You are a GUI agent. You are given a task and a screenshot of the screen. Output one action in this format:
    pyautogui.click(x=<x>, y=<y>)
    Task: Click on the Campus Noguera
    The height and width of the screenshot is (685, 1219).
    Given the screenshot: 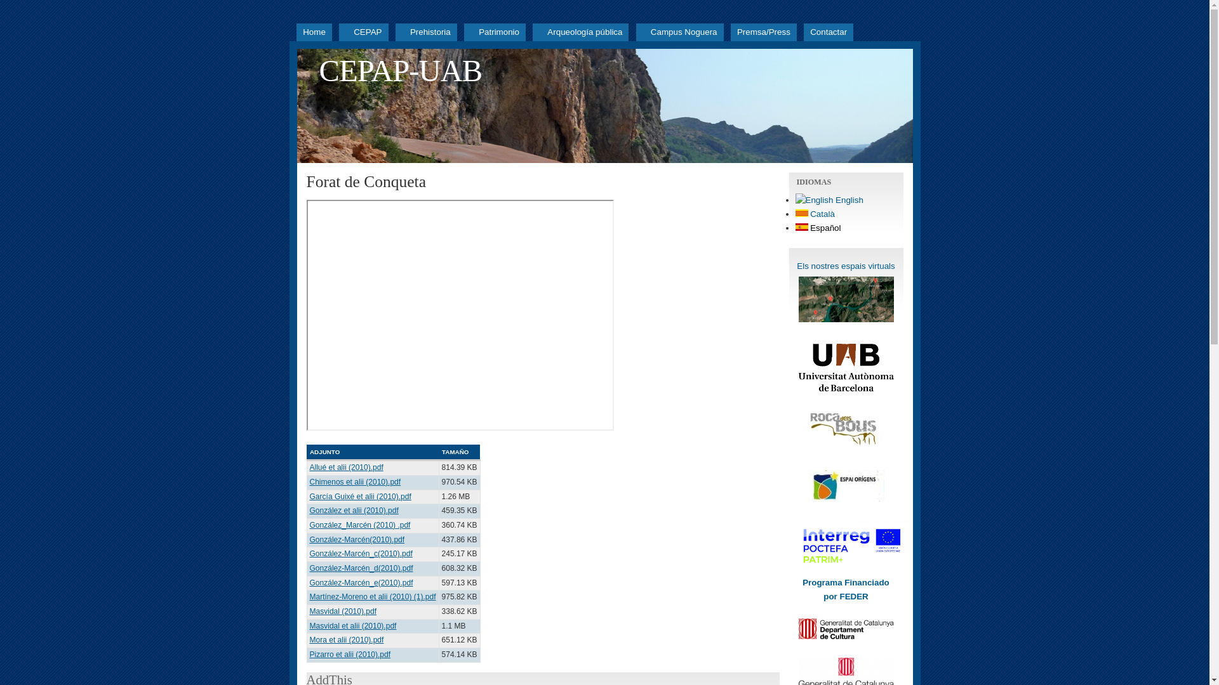 What is the action you would take?
    pyautogui.click(x=680, y=32)
    